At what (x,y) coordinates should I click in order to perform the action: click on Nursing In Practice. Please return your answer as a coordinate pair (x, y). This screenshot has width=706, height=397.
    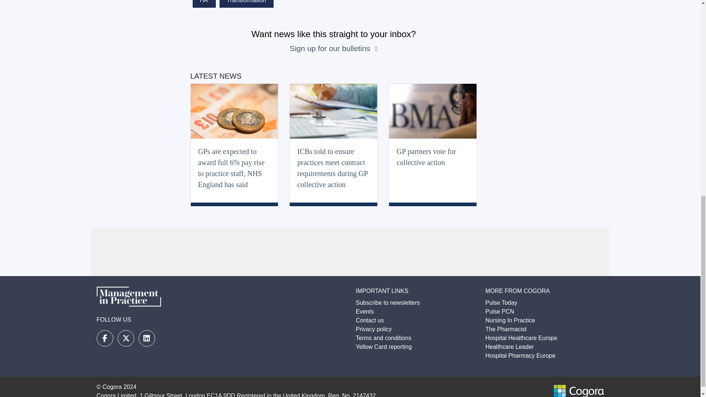
    Looking at the image, I should click on (510, 320).